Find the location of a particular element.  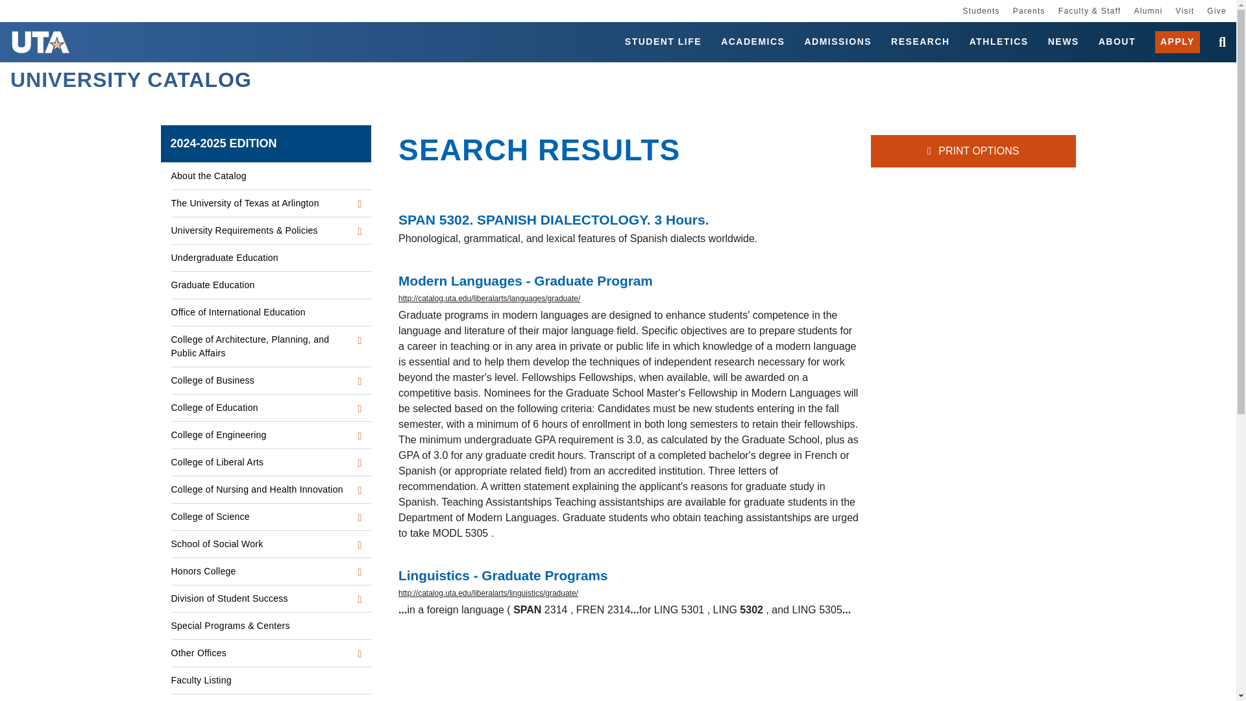

Visit is located at coordinates (1185, 10).